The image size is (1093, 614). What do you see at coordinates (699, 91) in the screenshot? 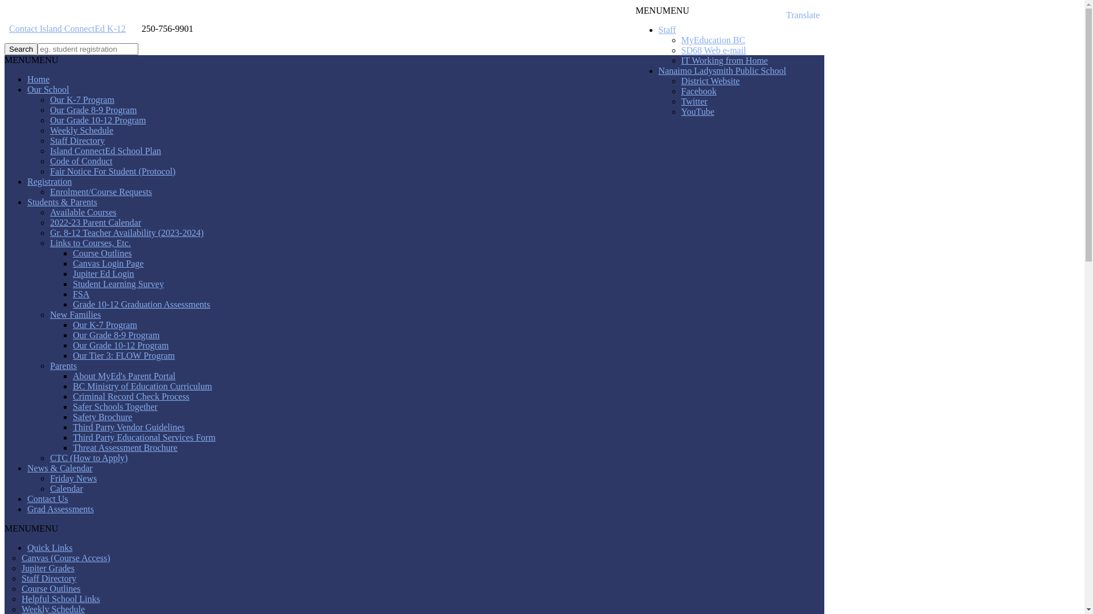
I see `Facebook` at bounding box center [699, 91].